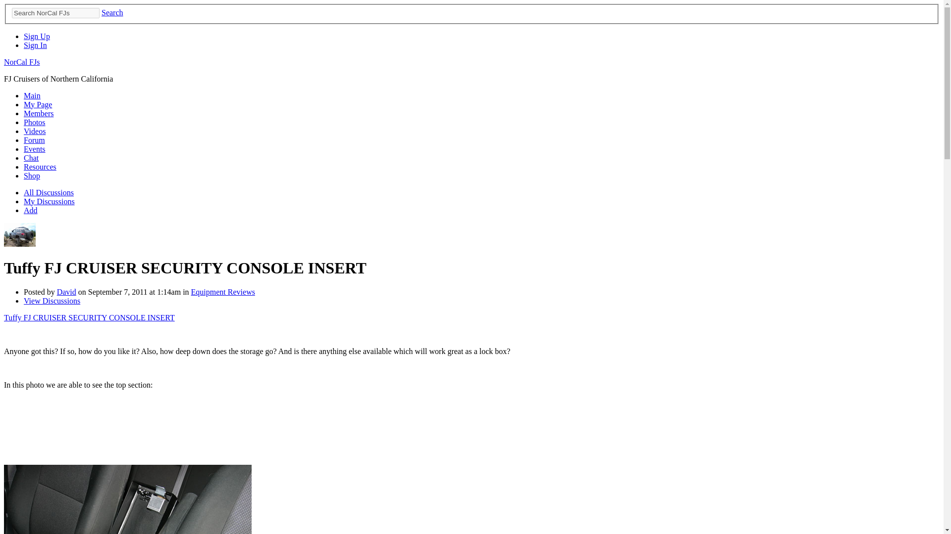 This screenshot has height=534, width=951. What do you see at coordinates (35, 132) in the screenshot?
I see `Videos` at bounding box center [35, 132].